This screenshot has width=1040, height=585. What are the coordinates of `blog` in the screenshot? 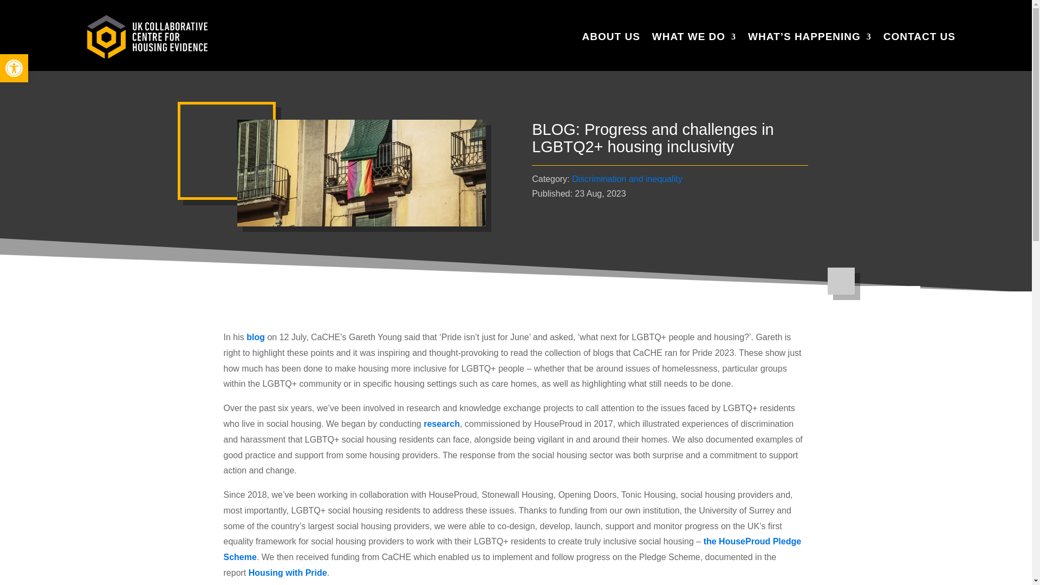 It's located at (256, 337).